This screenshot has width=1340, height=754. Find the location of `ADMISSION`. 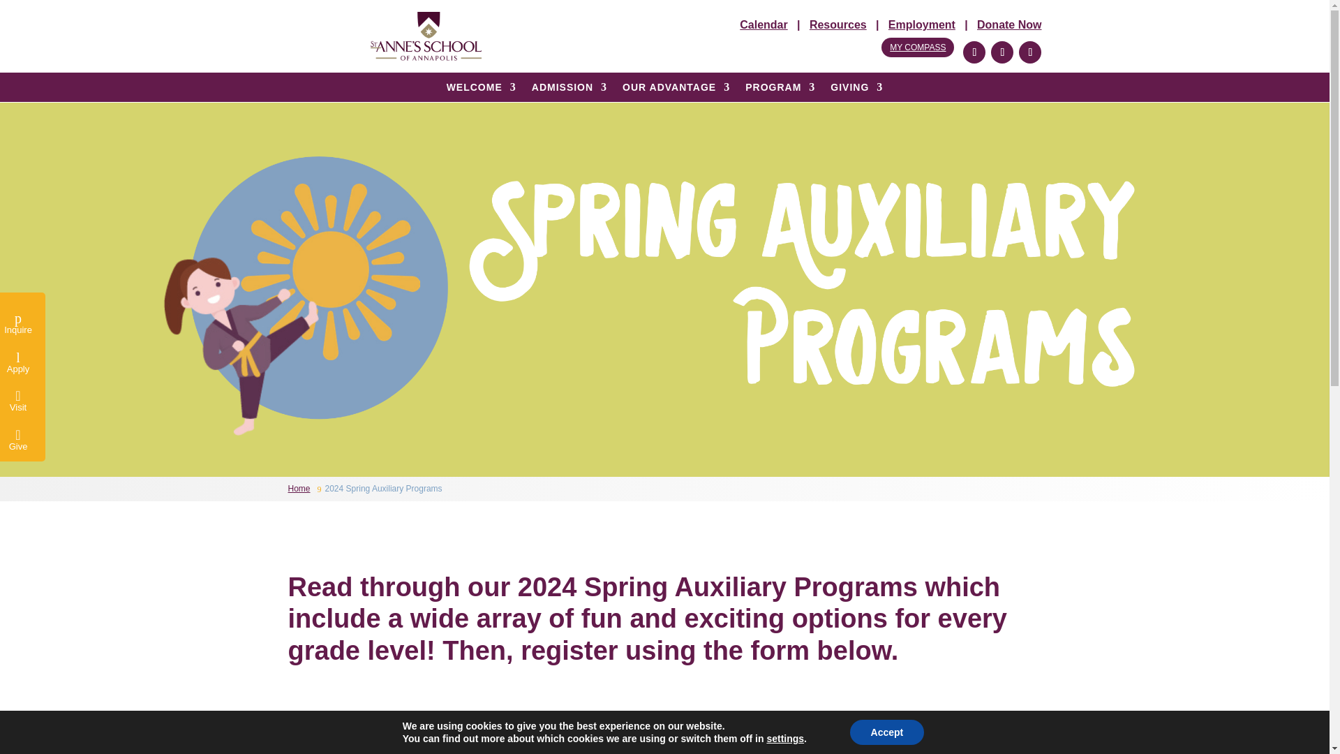

ADMISSION is located at coordinates (569, 89).